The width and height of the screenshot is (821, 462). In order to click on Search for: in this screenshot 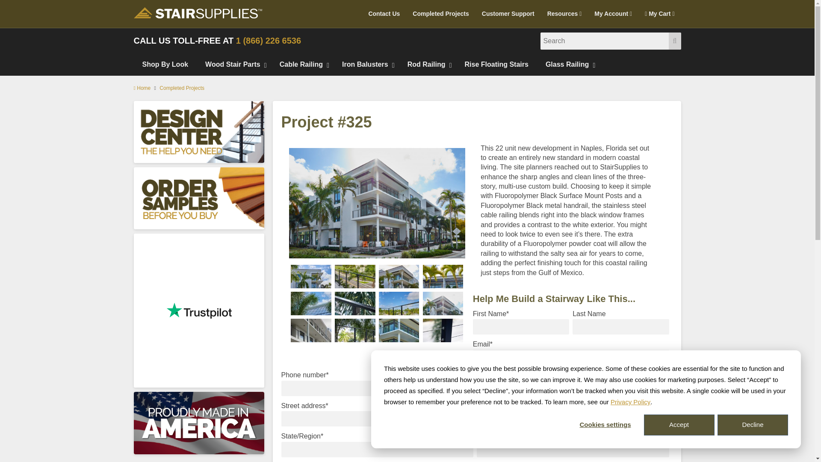, I will do `click(605, 41)`.